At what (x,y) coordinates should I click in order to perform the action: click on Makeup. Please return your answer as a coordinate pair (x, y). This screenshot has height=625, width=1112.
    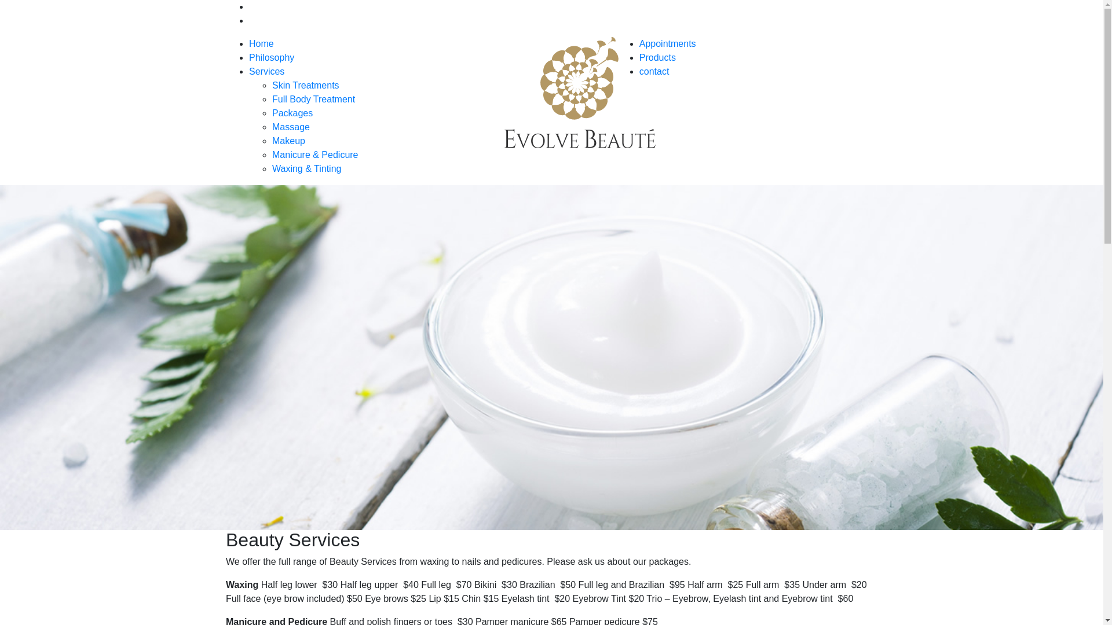
    Looking at the image, I should click on (288, 141).